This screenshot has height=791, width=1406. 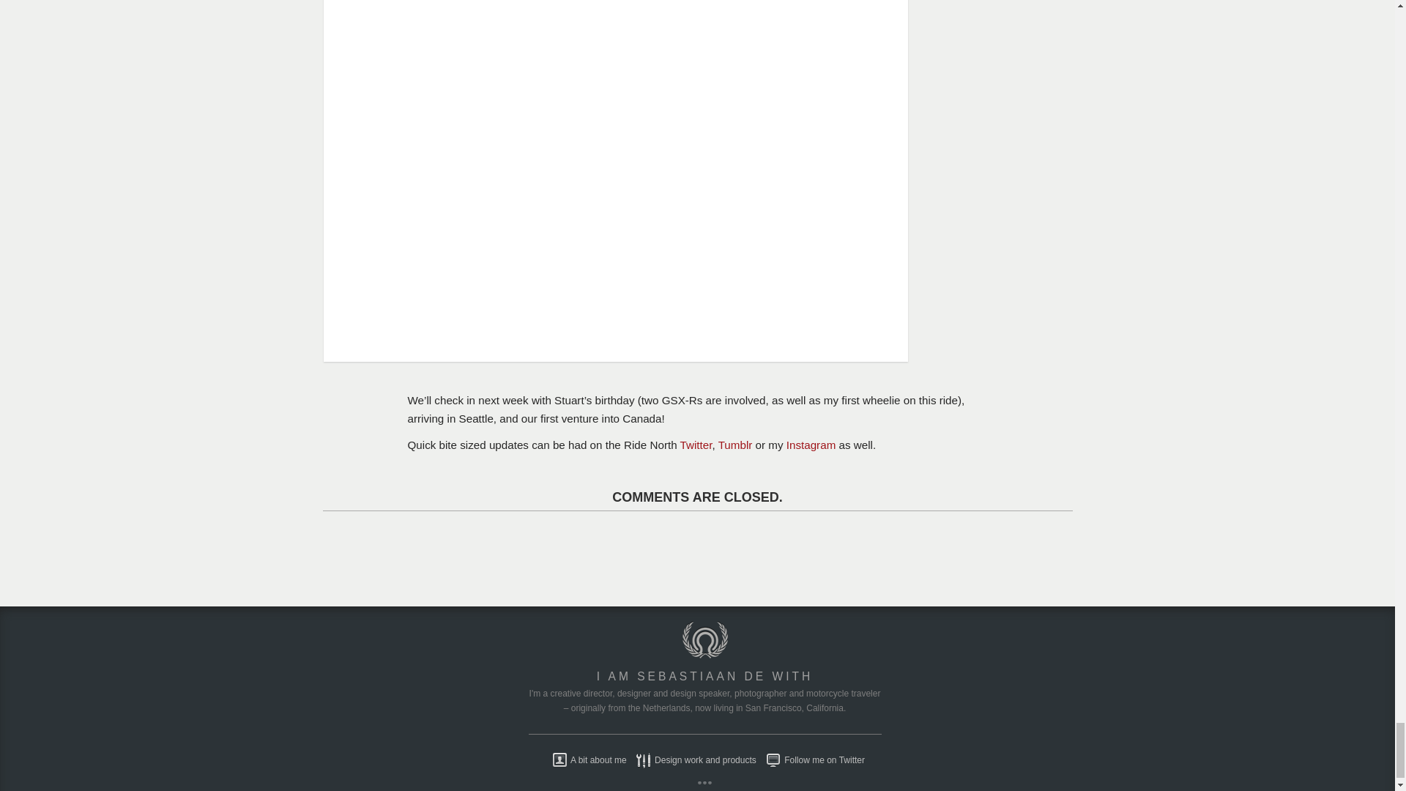 I want to click on Follow me on Twitter, so click(x=811, y=760).